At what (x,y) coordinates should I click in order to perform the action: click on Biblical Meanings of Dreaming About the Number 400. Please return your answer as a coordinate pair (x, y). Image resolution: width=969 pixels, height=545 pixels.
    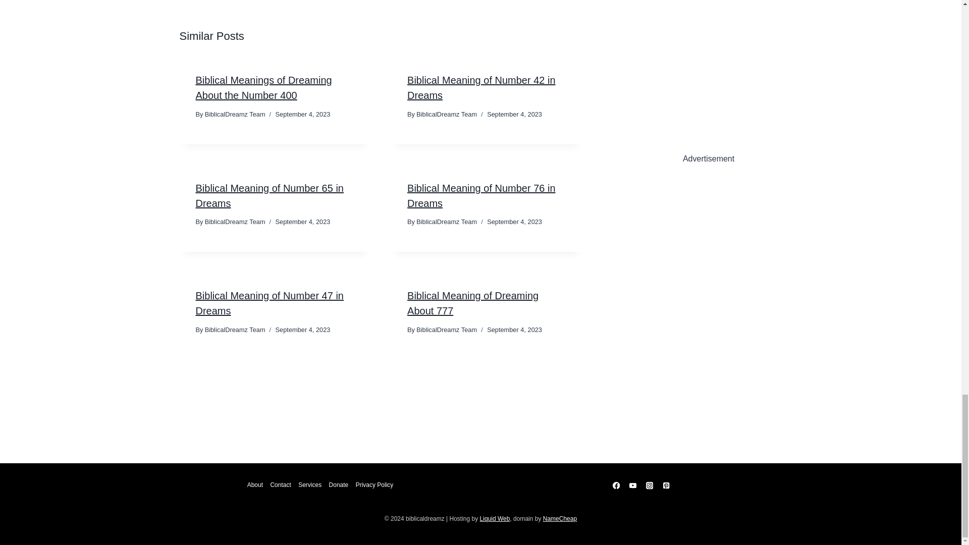
    Looking at the image, I should click on (263, 87).